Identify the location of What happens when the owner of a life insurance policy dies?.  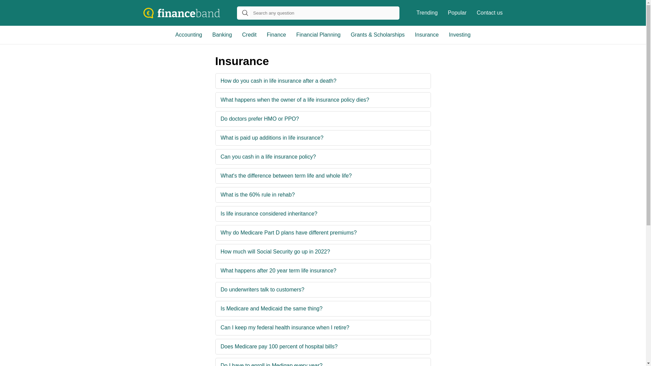
(295, 100).